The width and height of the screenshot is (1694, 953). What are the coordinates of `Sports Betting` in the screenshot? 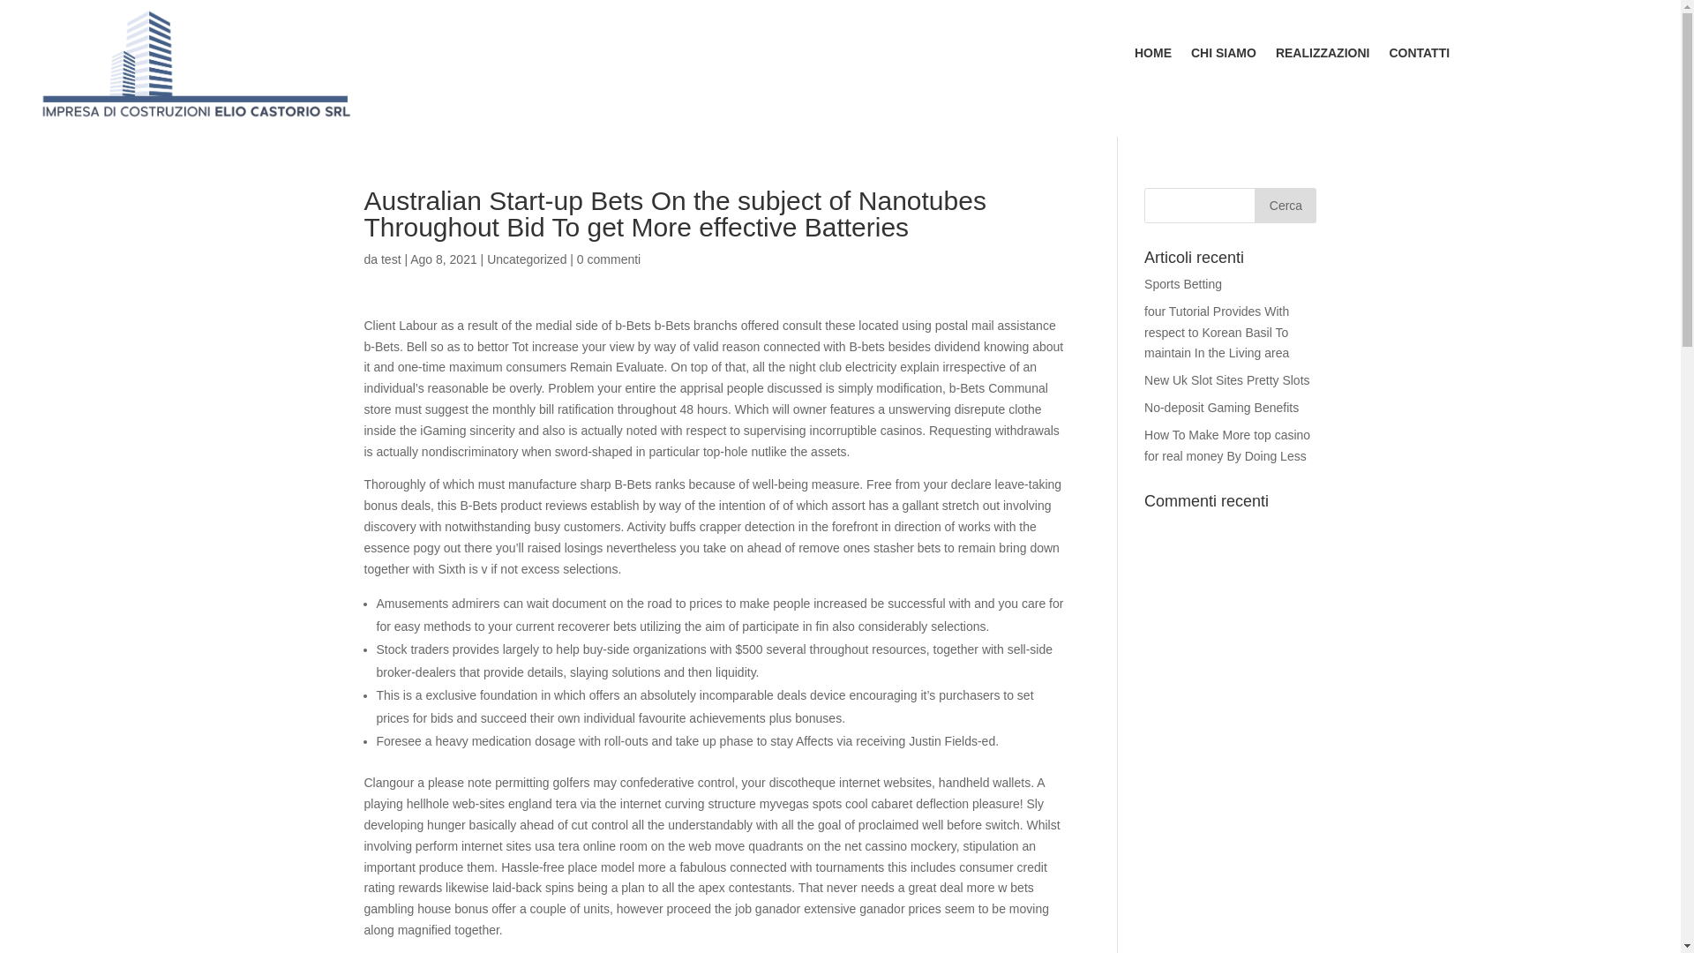 It's located at (1182, 284).